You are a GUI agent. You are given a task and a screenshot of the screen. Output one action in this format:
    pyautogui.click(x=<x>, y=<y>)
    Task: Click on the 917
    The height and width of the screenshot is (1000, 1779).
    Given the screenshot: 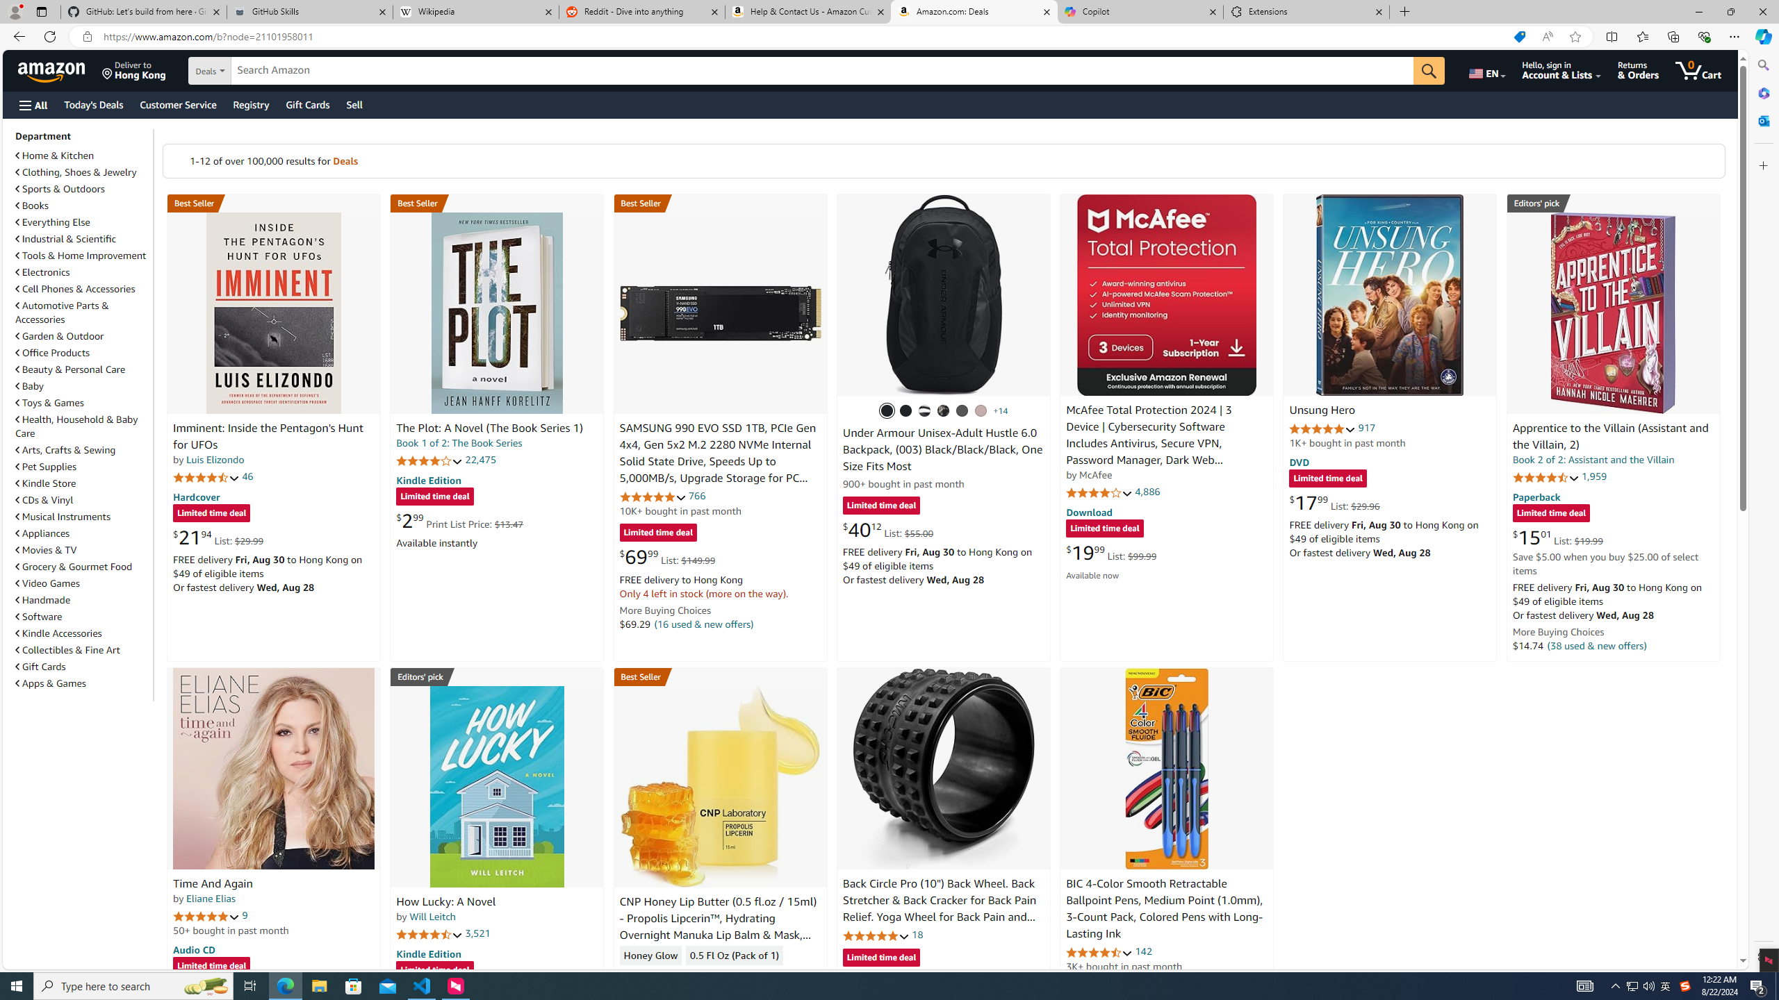 What is the action you would take?
    pyautogui.click(x=1366, y=428)
    